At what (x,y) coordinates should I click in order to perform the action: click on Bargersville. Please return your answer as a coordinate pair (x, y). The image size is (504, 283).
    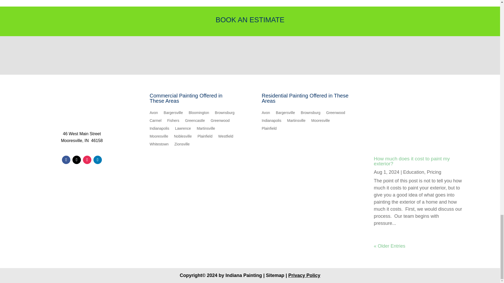
    Looking at the image, I should click on (173, 114).